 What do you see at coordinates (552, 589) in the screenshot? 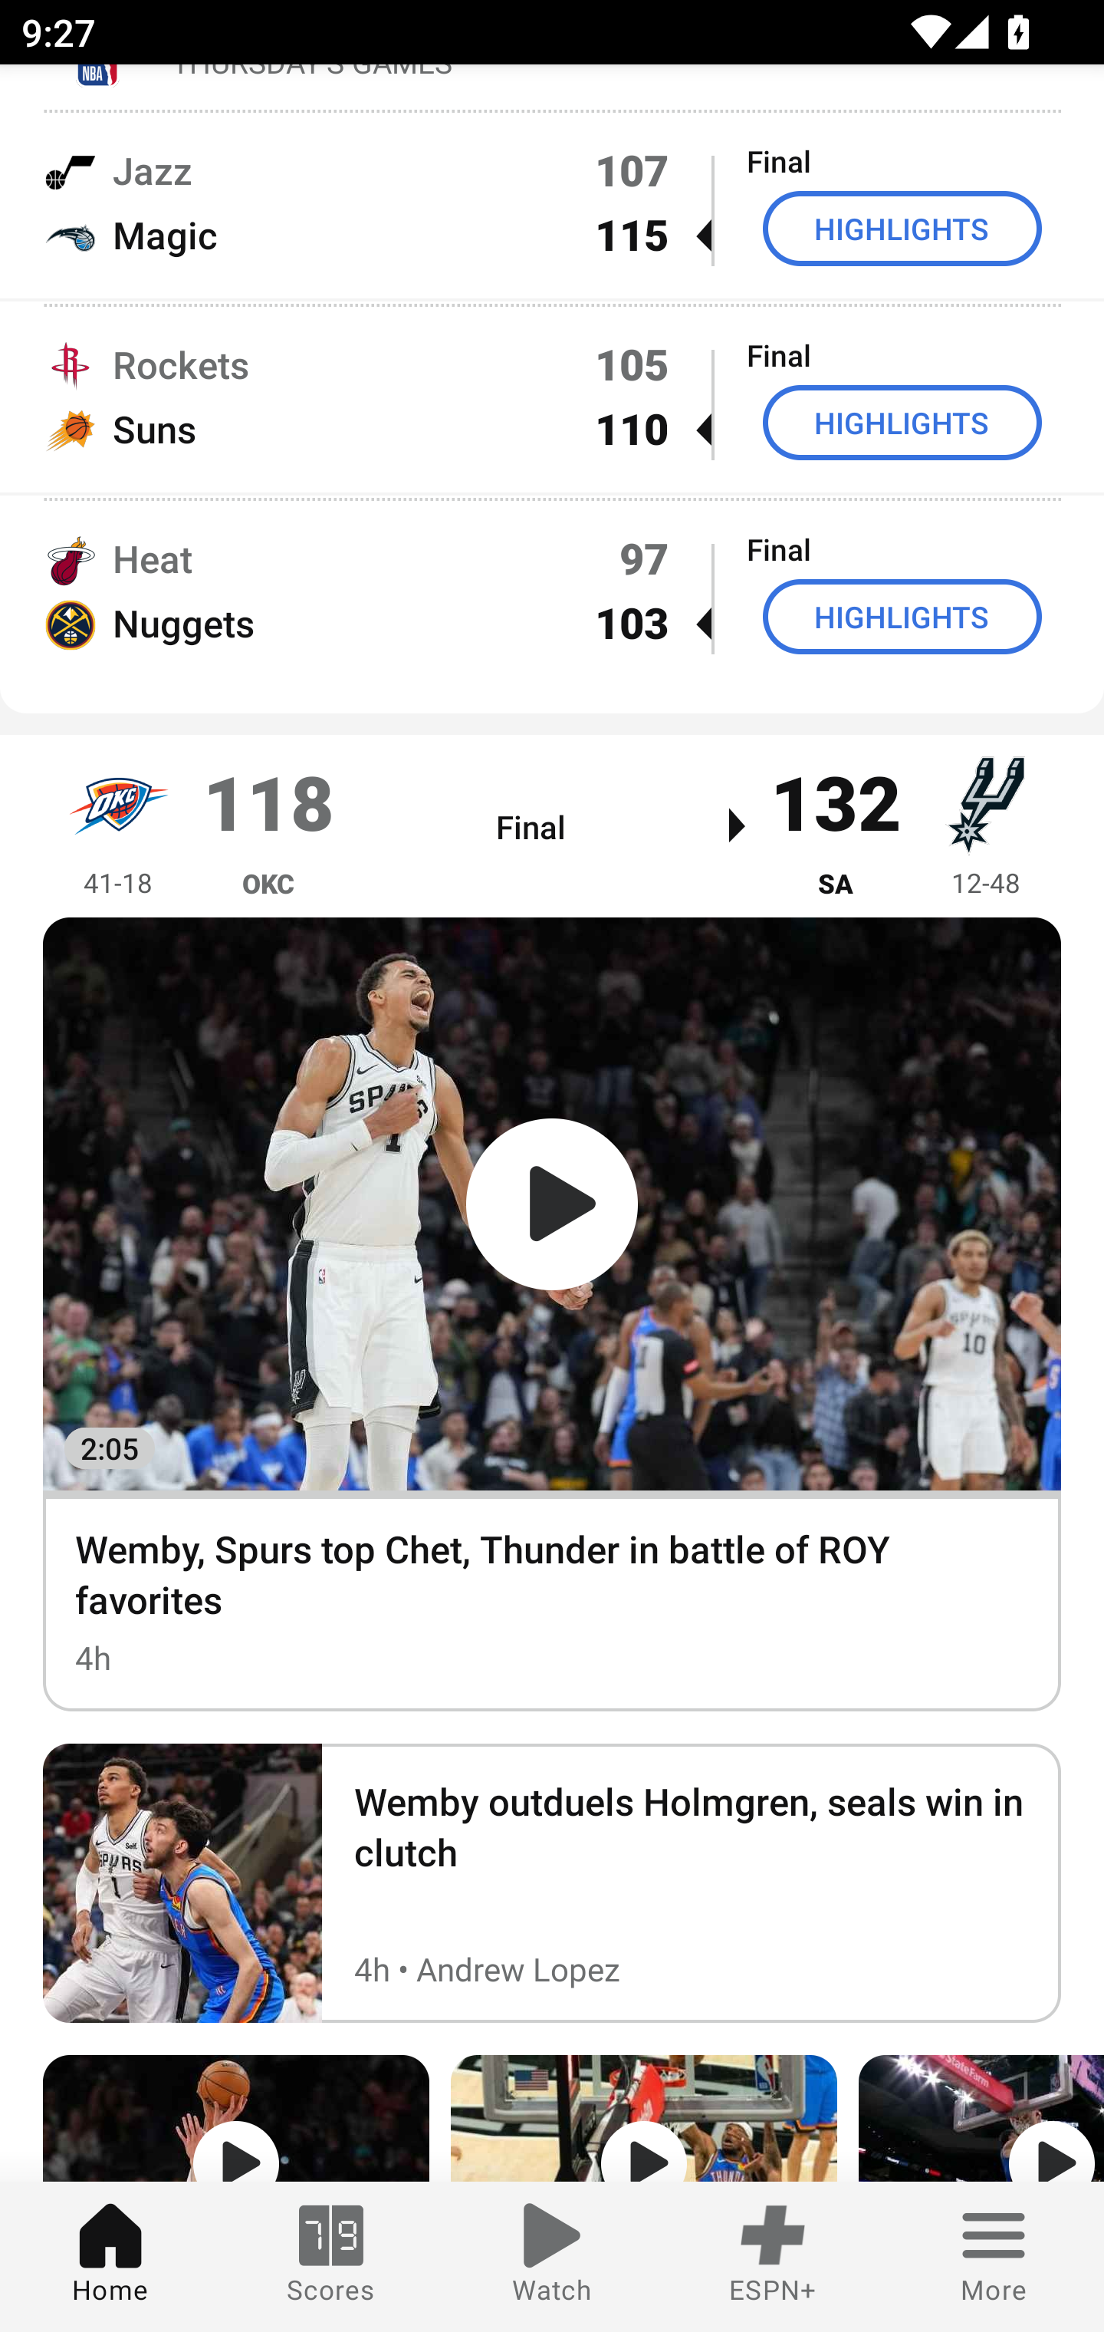
I see `Heat 97 Final Nuggets 103  HIGHLIGHTS` at bounding box center [552, 589].